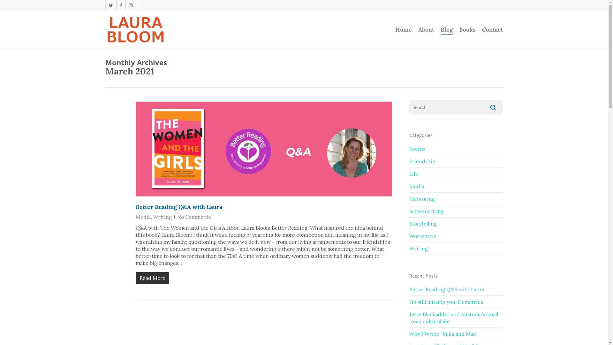 The height and width of the screenshot is (345, 613). I want to click on instagram, so click(131, 5).